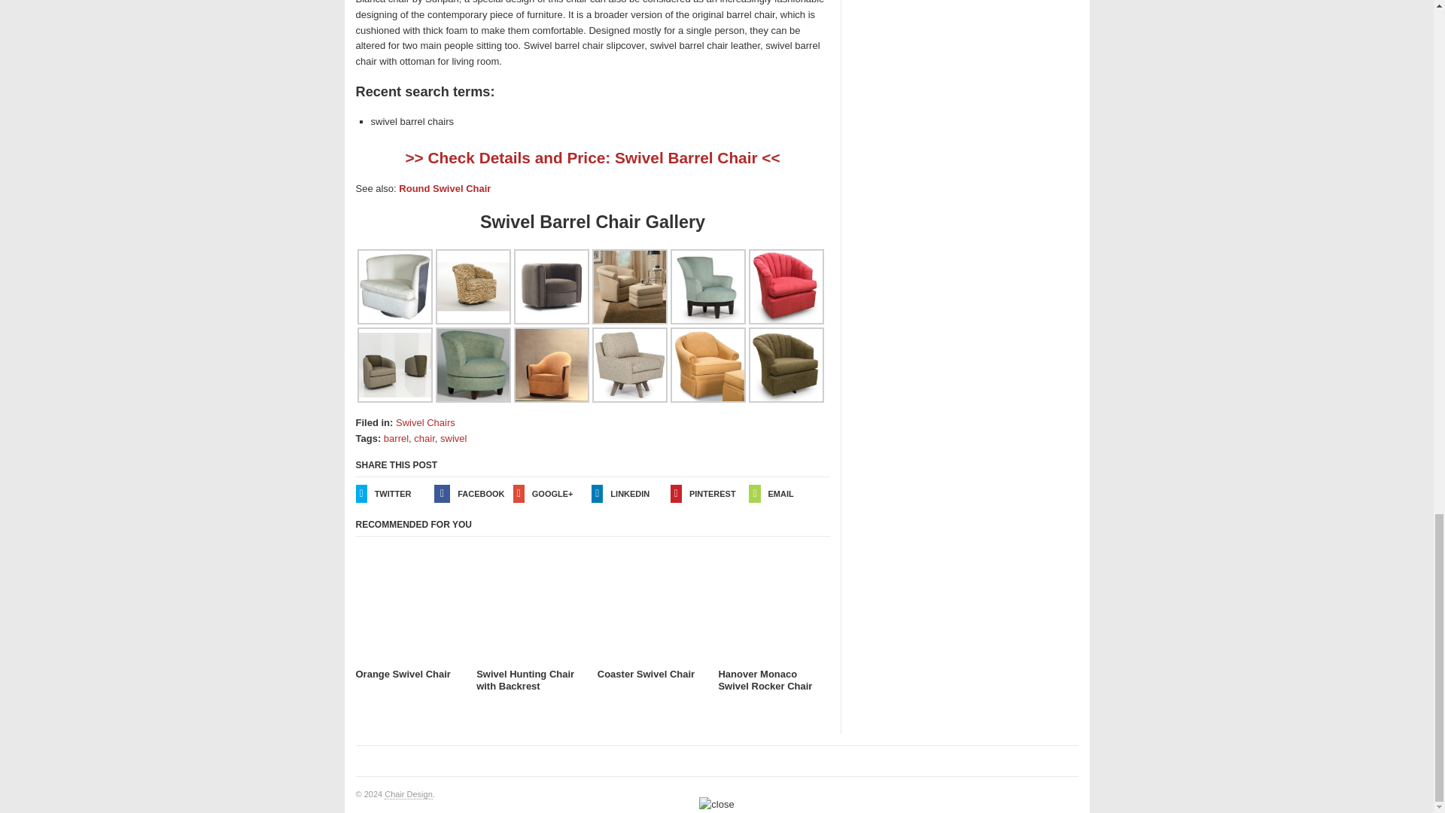  I want to click on FACEBOOK, so click(473, 494).